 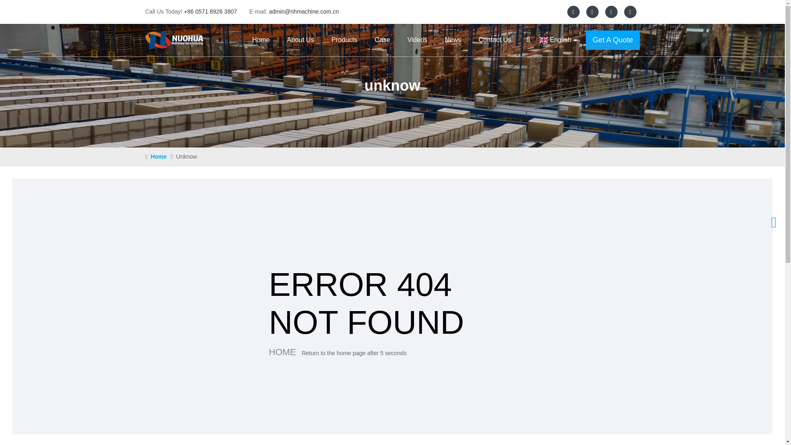 I want to click on About Us, so click(x=301, y=40).